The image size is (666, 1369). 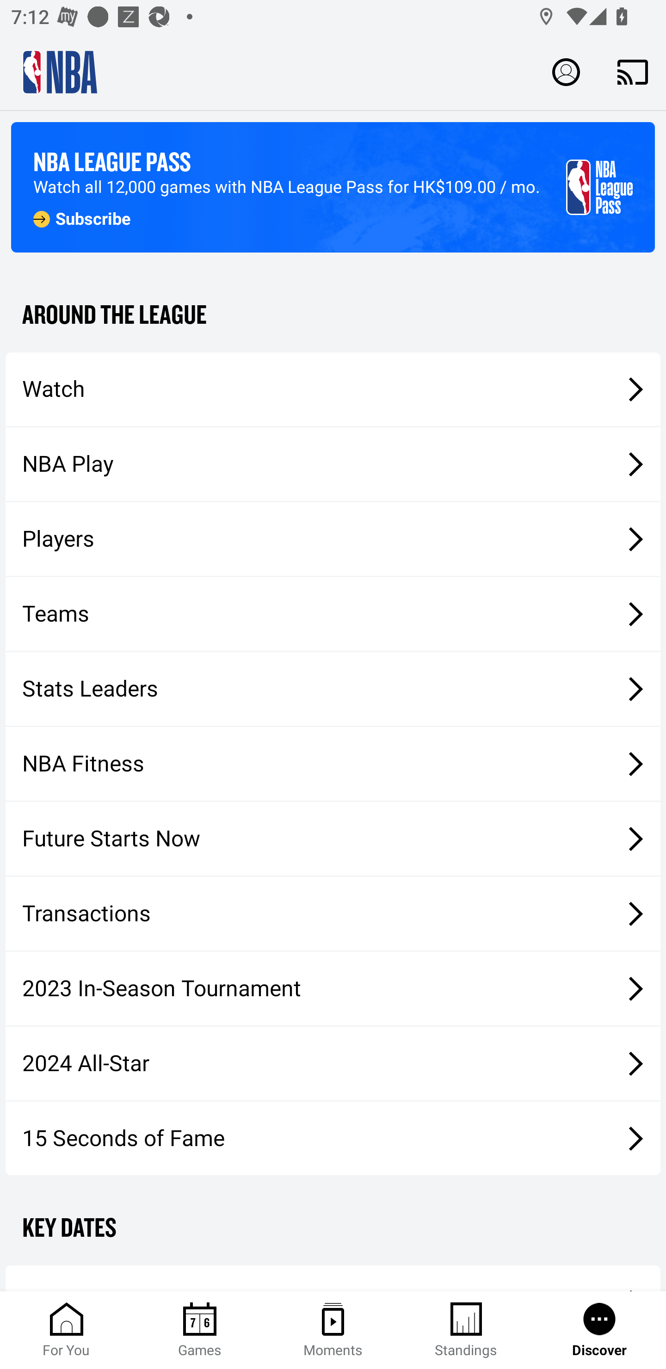 What do you see at coordinates (333, 914) in the screenshot?
I see `Transactions` at bounding box center [333, 914].